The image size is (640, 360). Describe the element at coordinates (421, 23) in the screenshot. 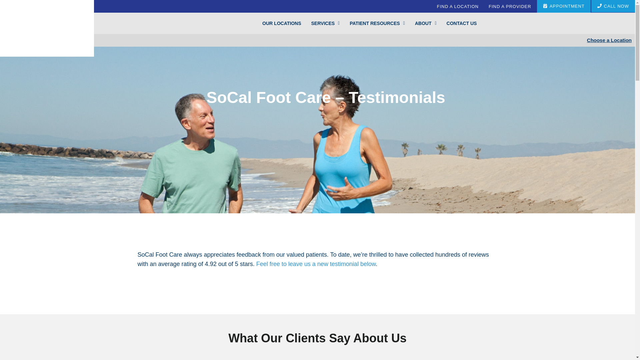

I see `ABOUT` at that location.